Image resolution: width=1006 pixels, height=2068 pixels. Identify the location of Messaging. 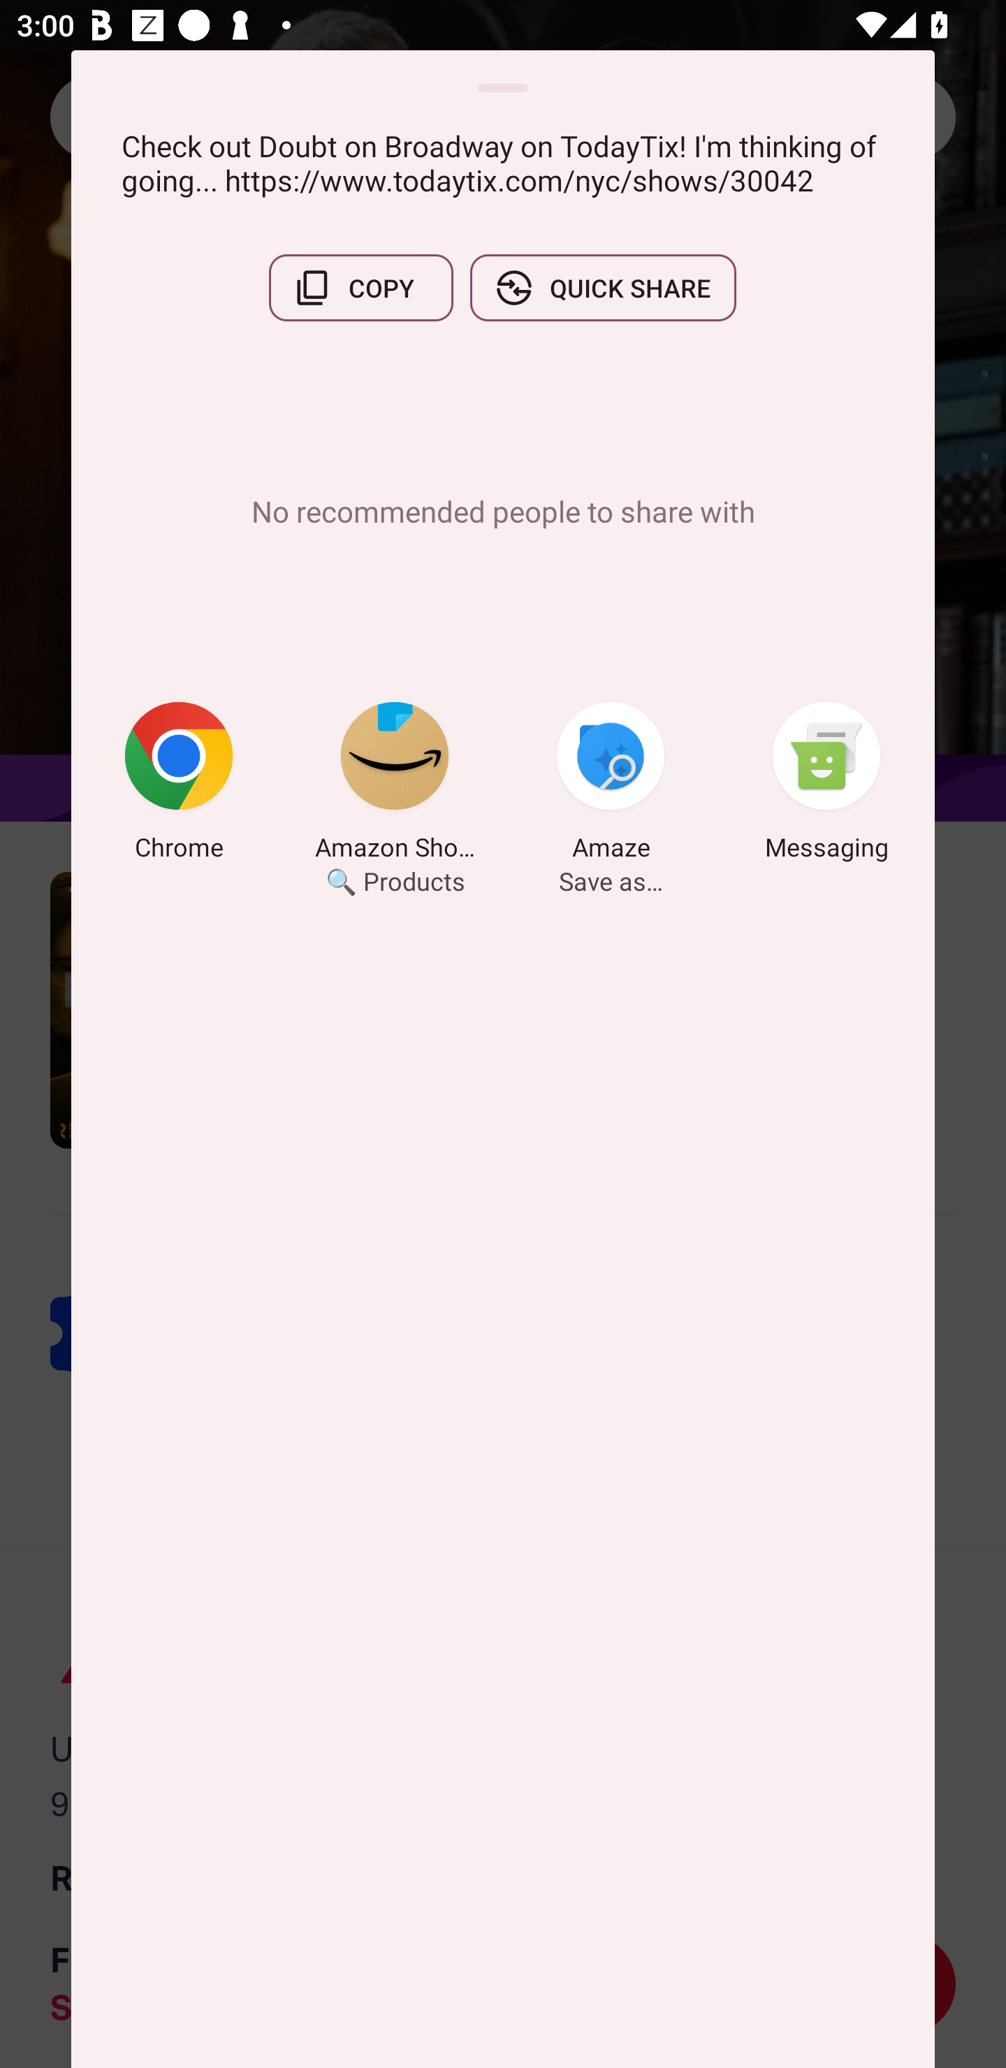
(826, 785).